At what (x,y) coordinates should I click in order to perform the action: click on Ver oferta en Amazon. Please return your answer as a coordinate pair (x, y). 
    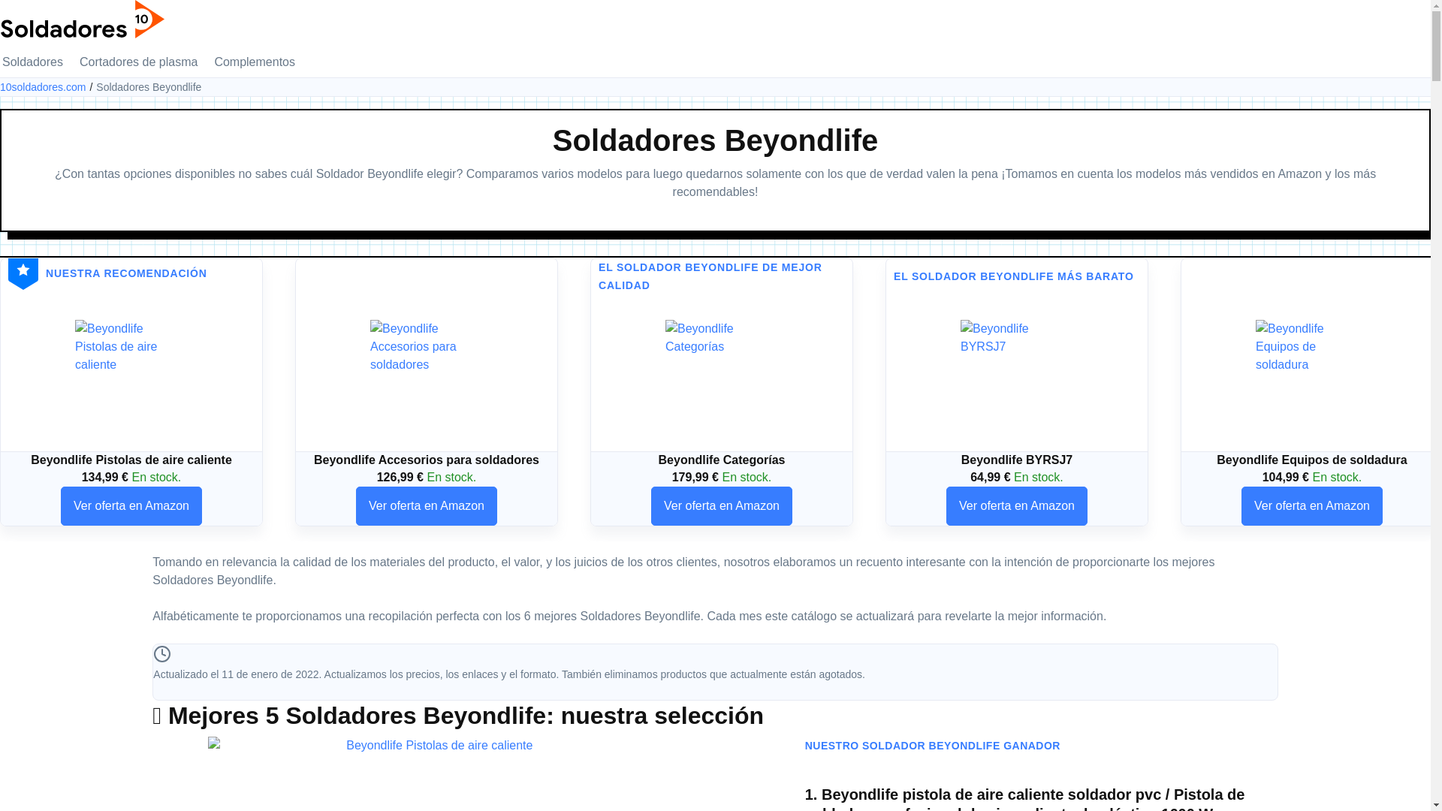
    Looking at the image, I should click on (722, 506).